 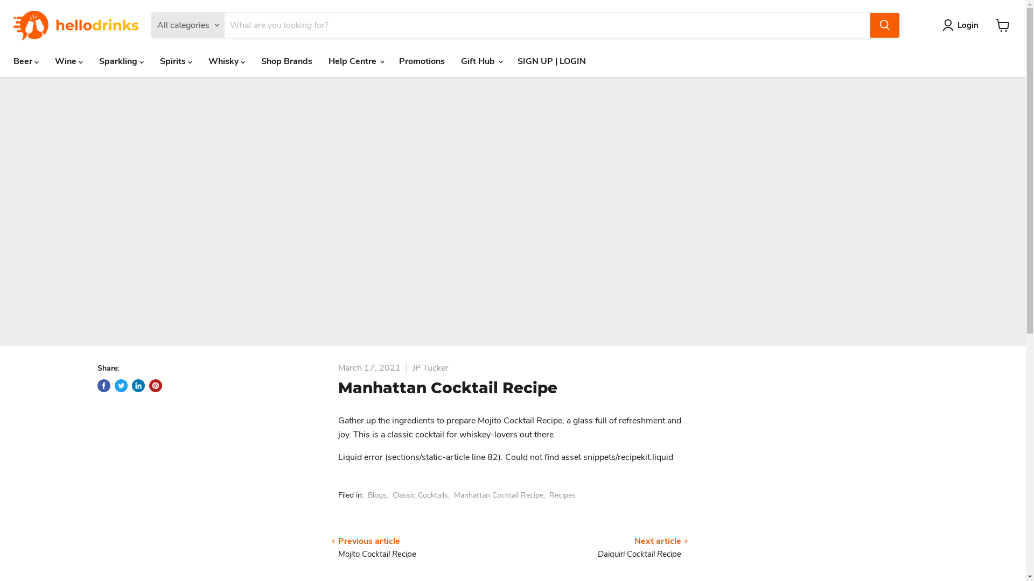 I want to click on Recipes, so click(x=562, y=495).